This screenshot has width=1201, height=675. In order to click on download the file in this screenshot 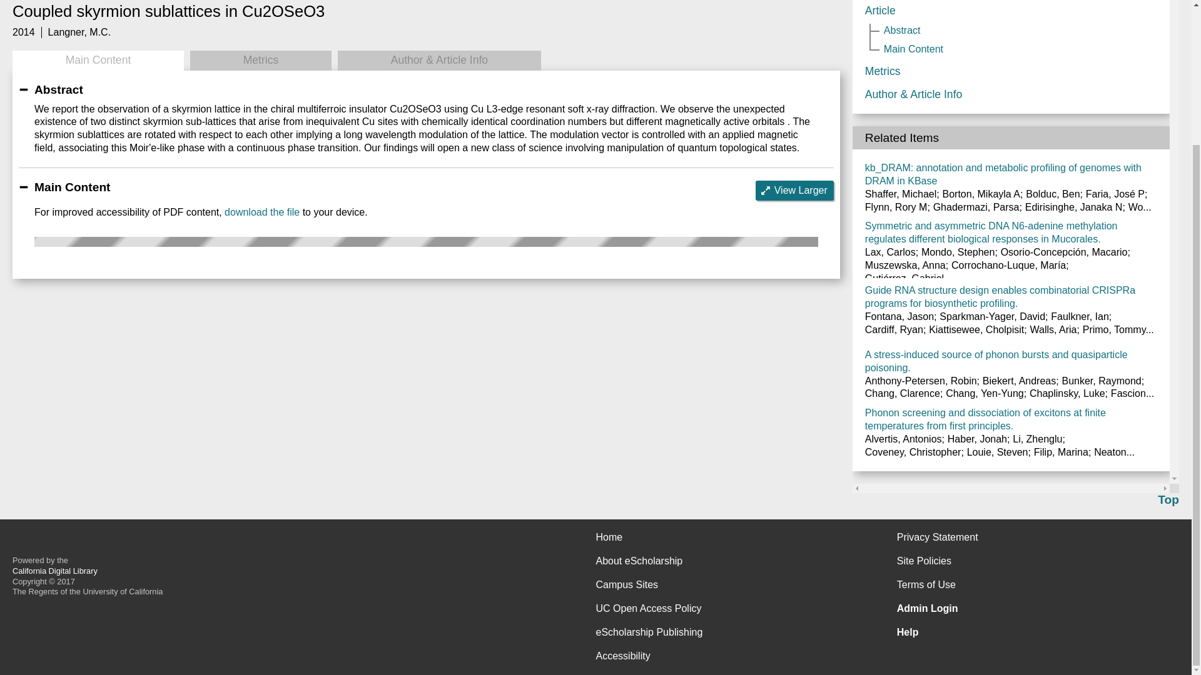, I will do `click(261, 211)`.